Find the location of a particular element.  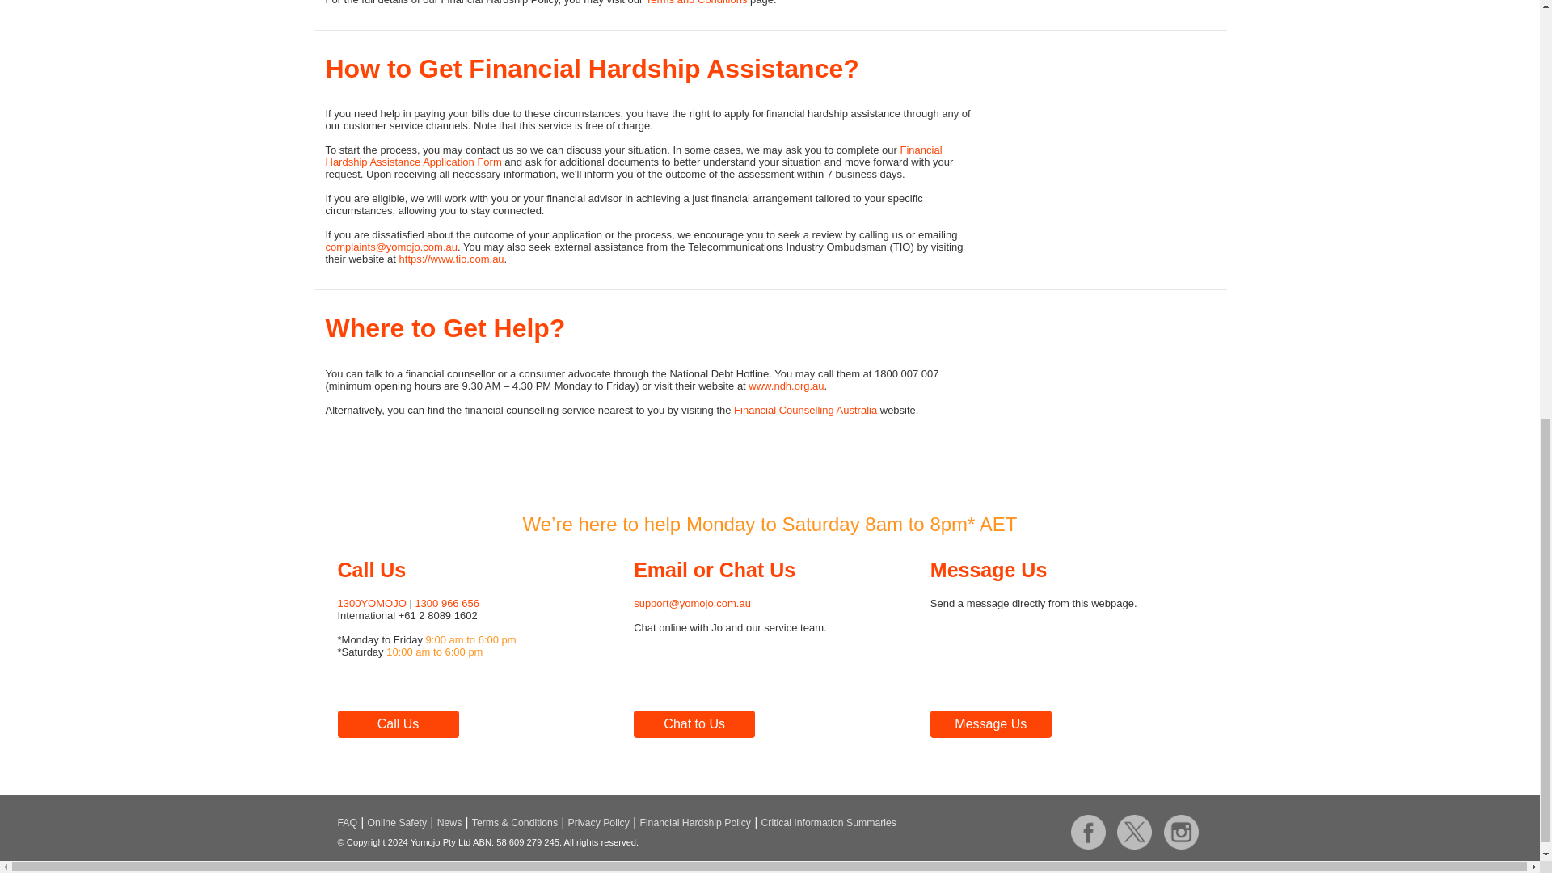

Financial Hardship Assistance Application Form is located at coordinates (633, 156).